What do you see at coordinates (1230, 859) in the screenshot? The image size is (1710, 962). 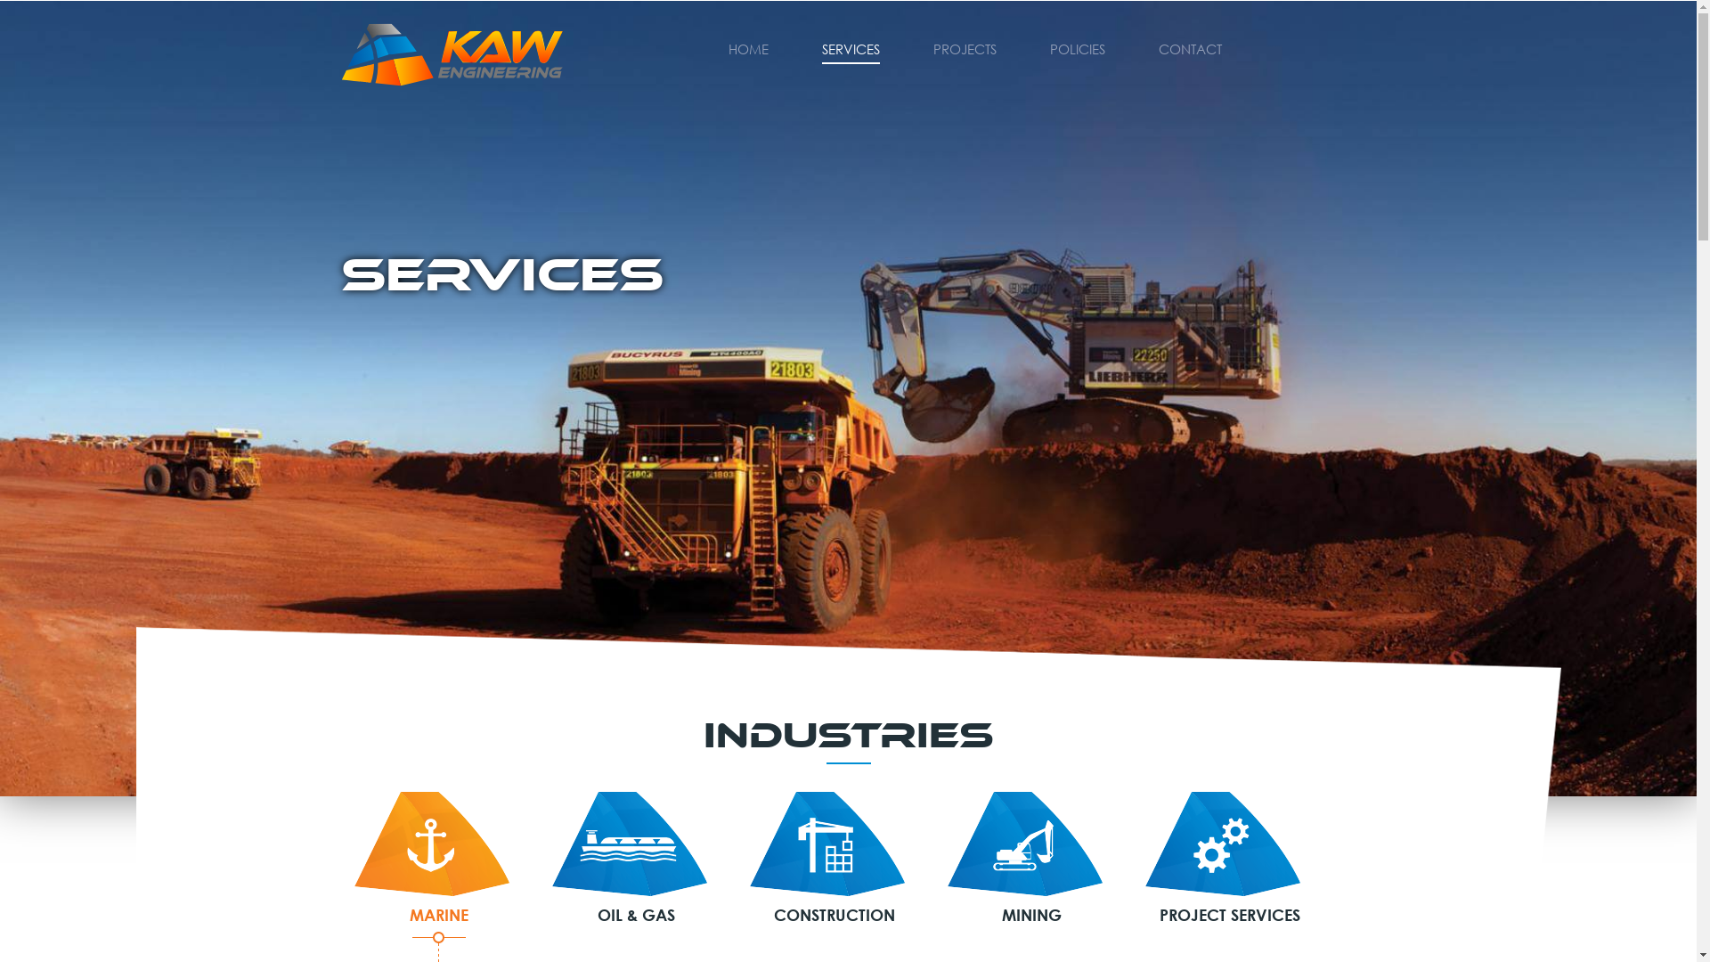 I see `PROJECT SERVICES` at bounding box center [1230, 859].